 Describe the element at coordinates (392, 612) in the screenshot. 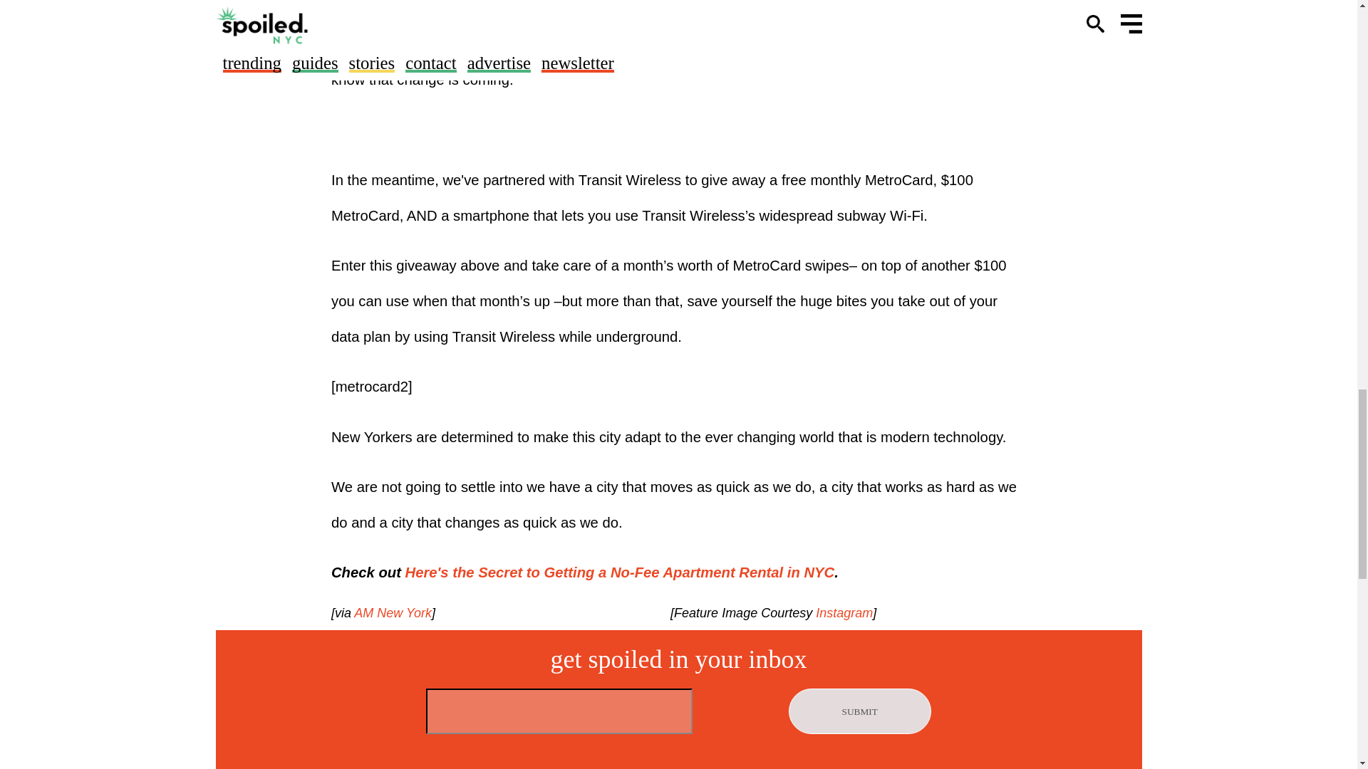

I see `AM New York` at that location.